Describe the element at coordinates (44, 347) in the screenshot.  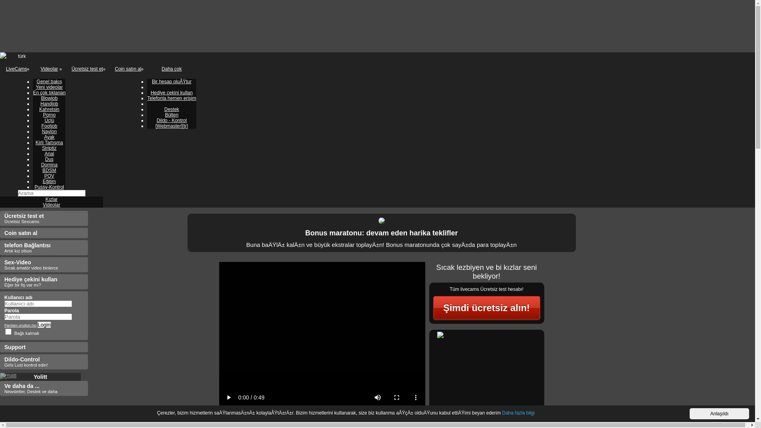
I see `Support` at that location.